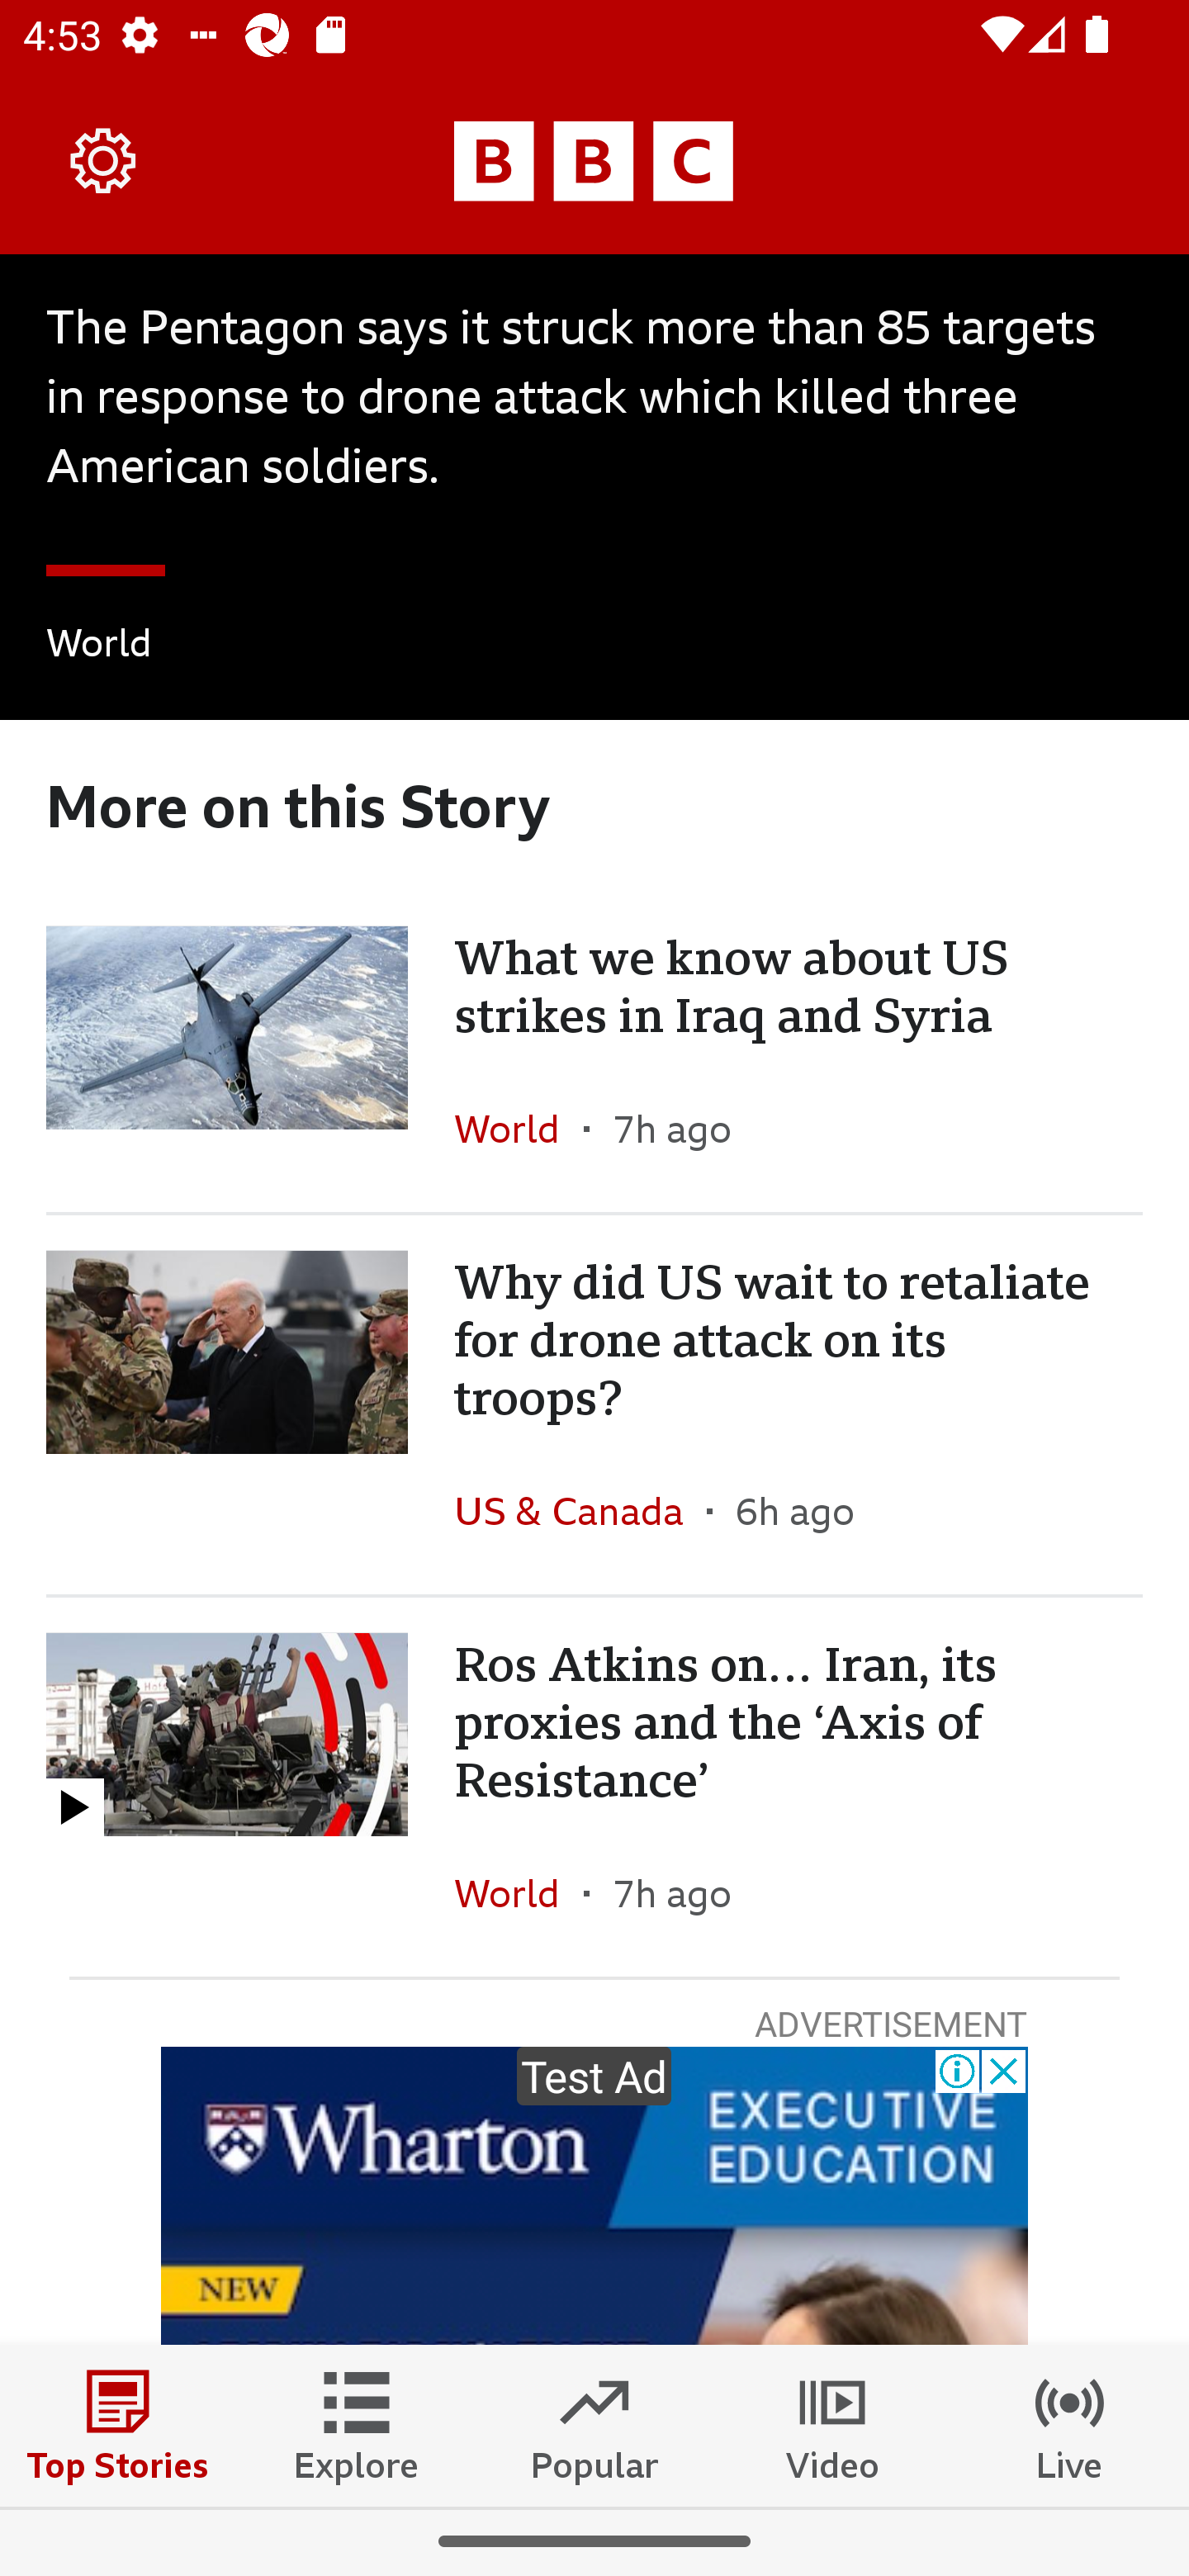 The width and height of the screenshot is (1189, 2576). Describe the element at coordinates (580, 1511) in the screenshot. I see `US & Canada In the section US & Canada` at that location.